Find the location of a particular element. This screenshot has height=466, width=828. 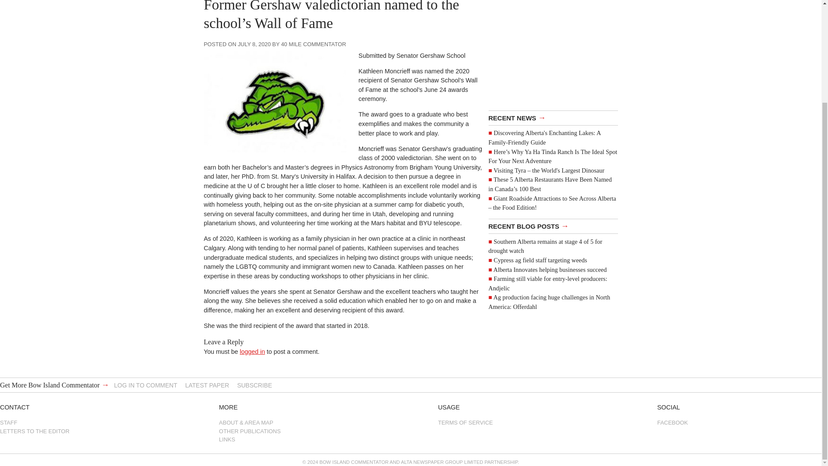

SUBSCRIBE is located at coordinates (254, 385).